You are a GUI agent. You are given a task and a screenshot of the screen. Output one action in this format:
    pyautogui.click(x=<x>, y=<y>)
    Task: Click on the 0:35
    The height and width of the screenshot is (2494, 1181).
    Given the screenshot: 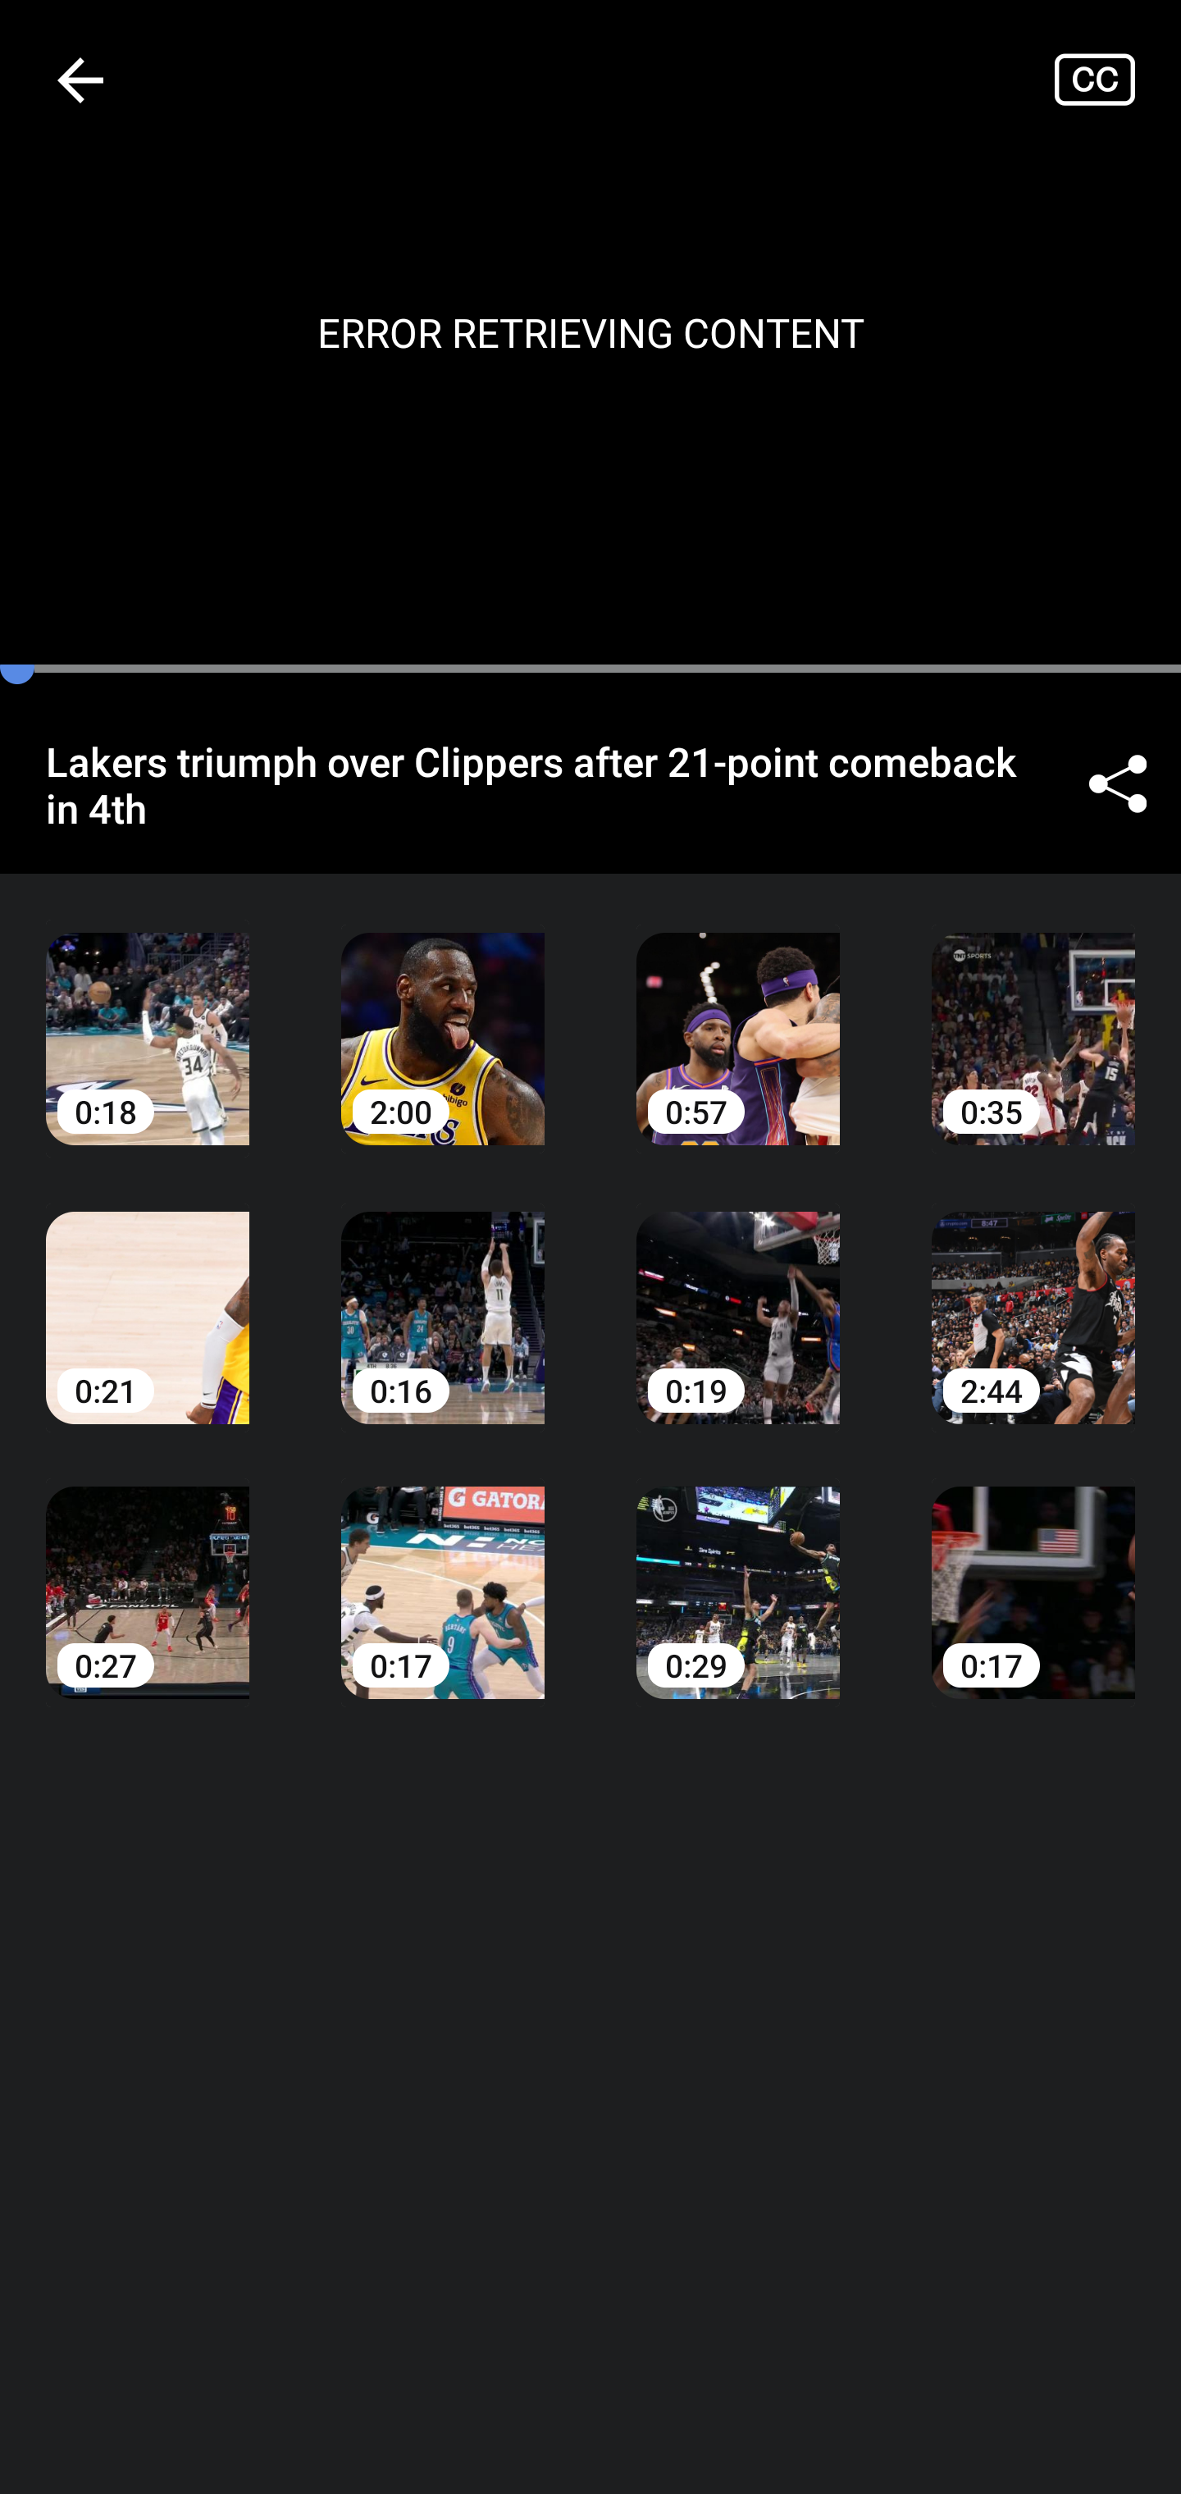 What is the action you would take?
    pyautogui.click(x=1033, y=1015)
    